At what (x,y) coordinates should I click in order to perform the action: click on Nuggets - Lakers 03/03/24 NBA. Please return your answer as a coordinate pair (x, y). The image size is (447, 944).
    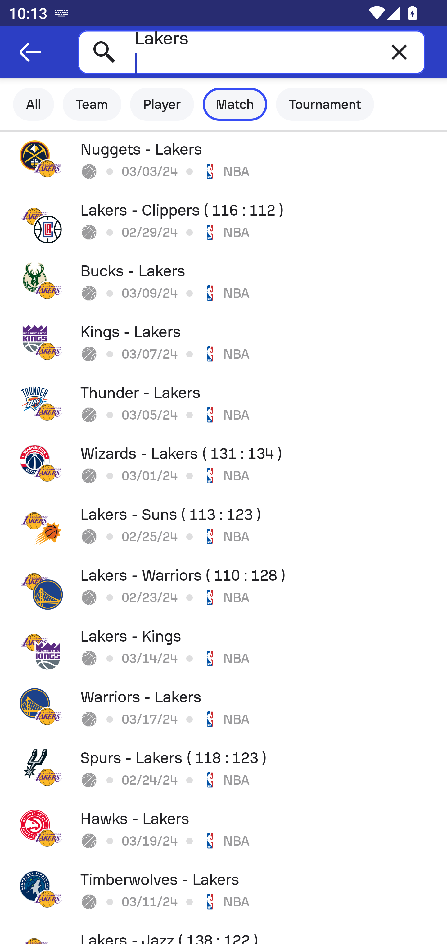
    Looking at the image, I should click on (223, 162).